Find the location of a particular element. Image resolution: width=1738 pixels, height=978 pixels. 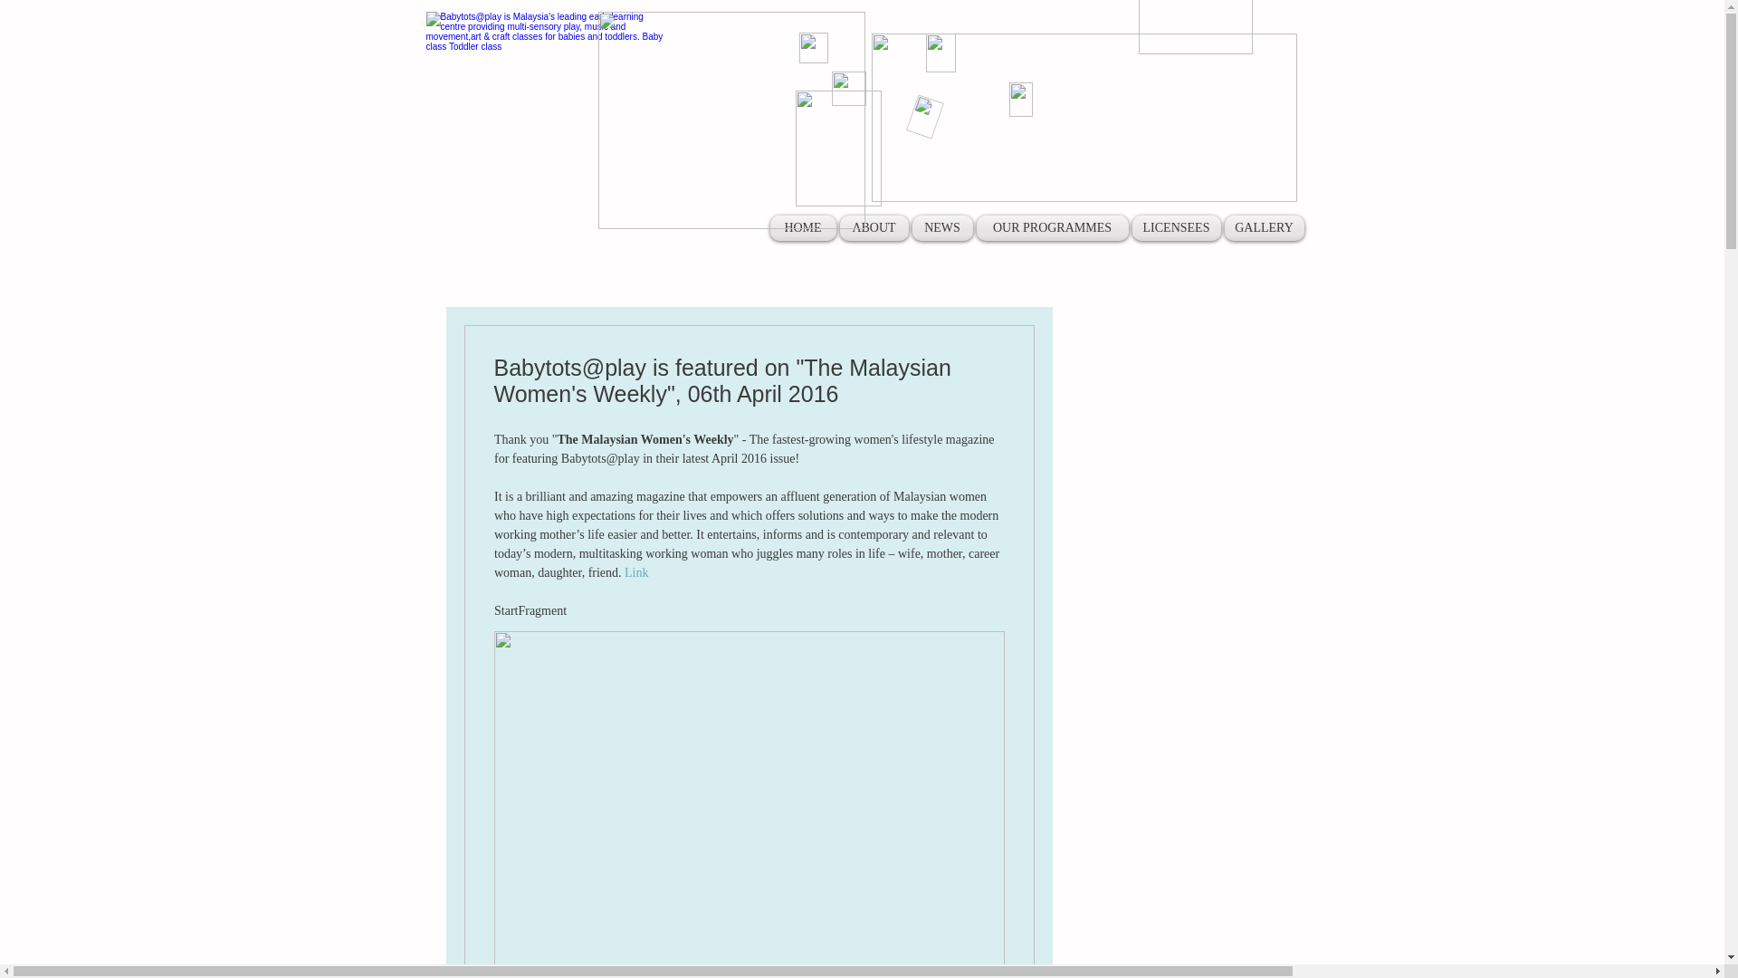

HOME is located at coordinates (804, 227).